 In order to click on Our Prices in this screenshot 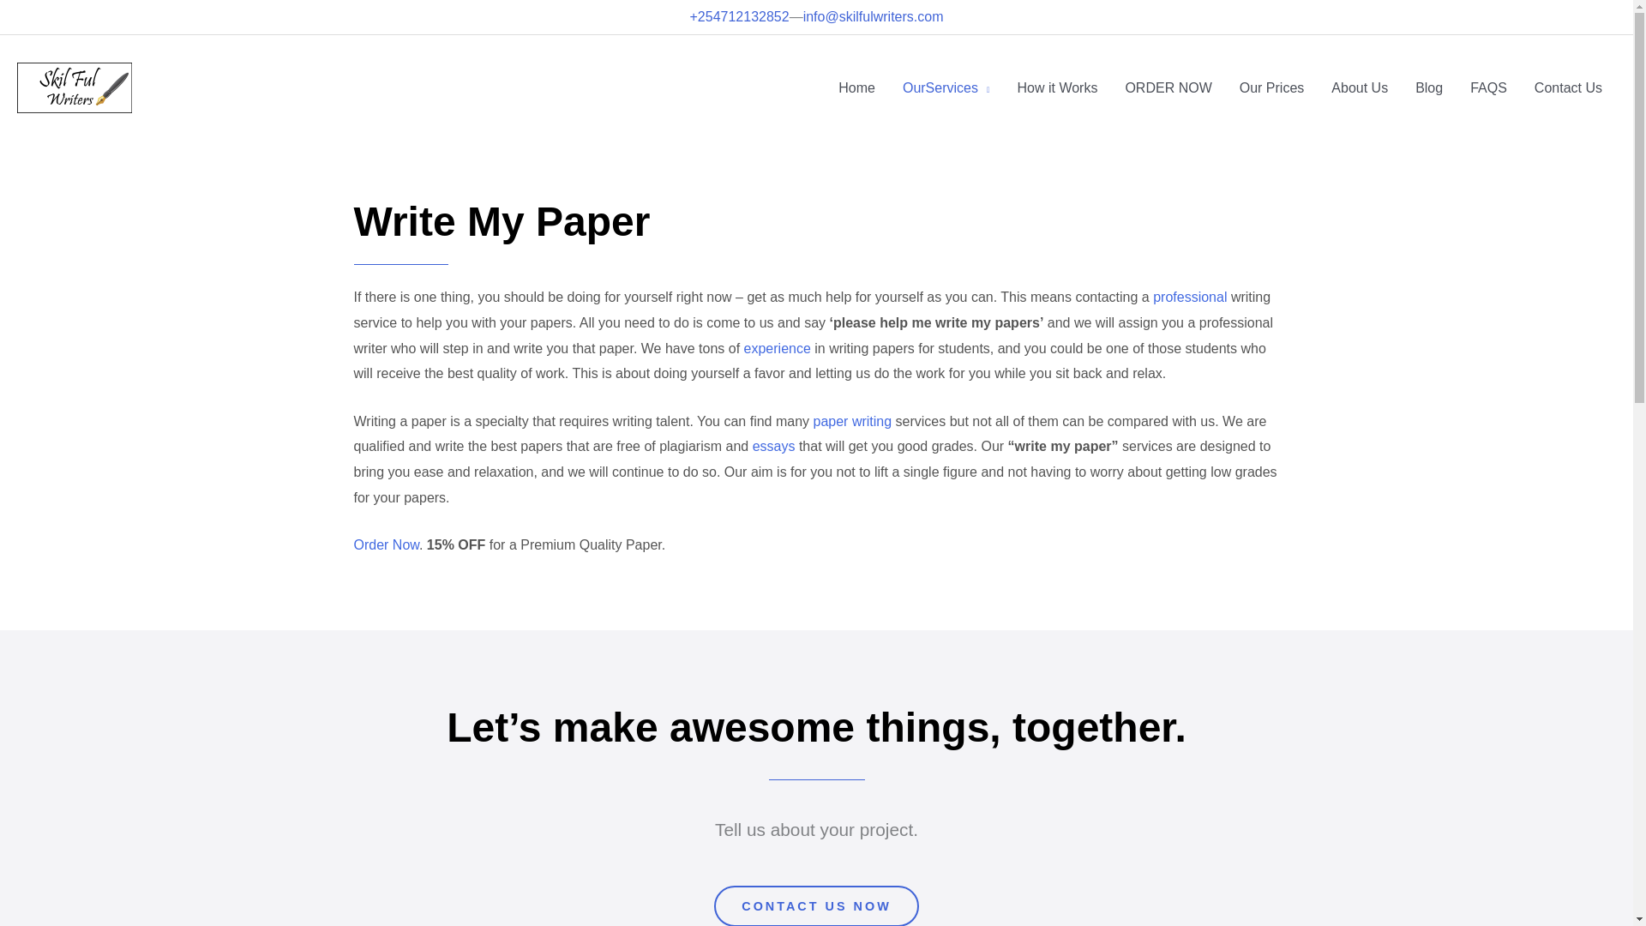, I will do `click(1272, 87)`.